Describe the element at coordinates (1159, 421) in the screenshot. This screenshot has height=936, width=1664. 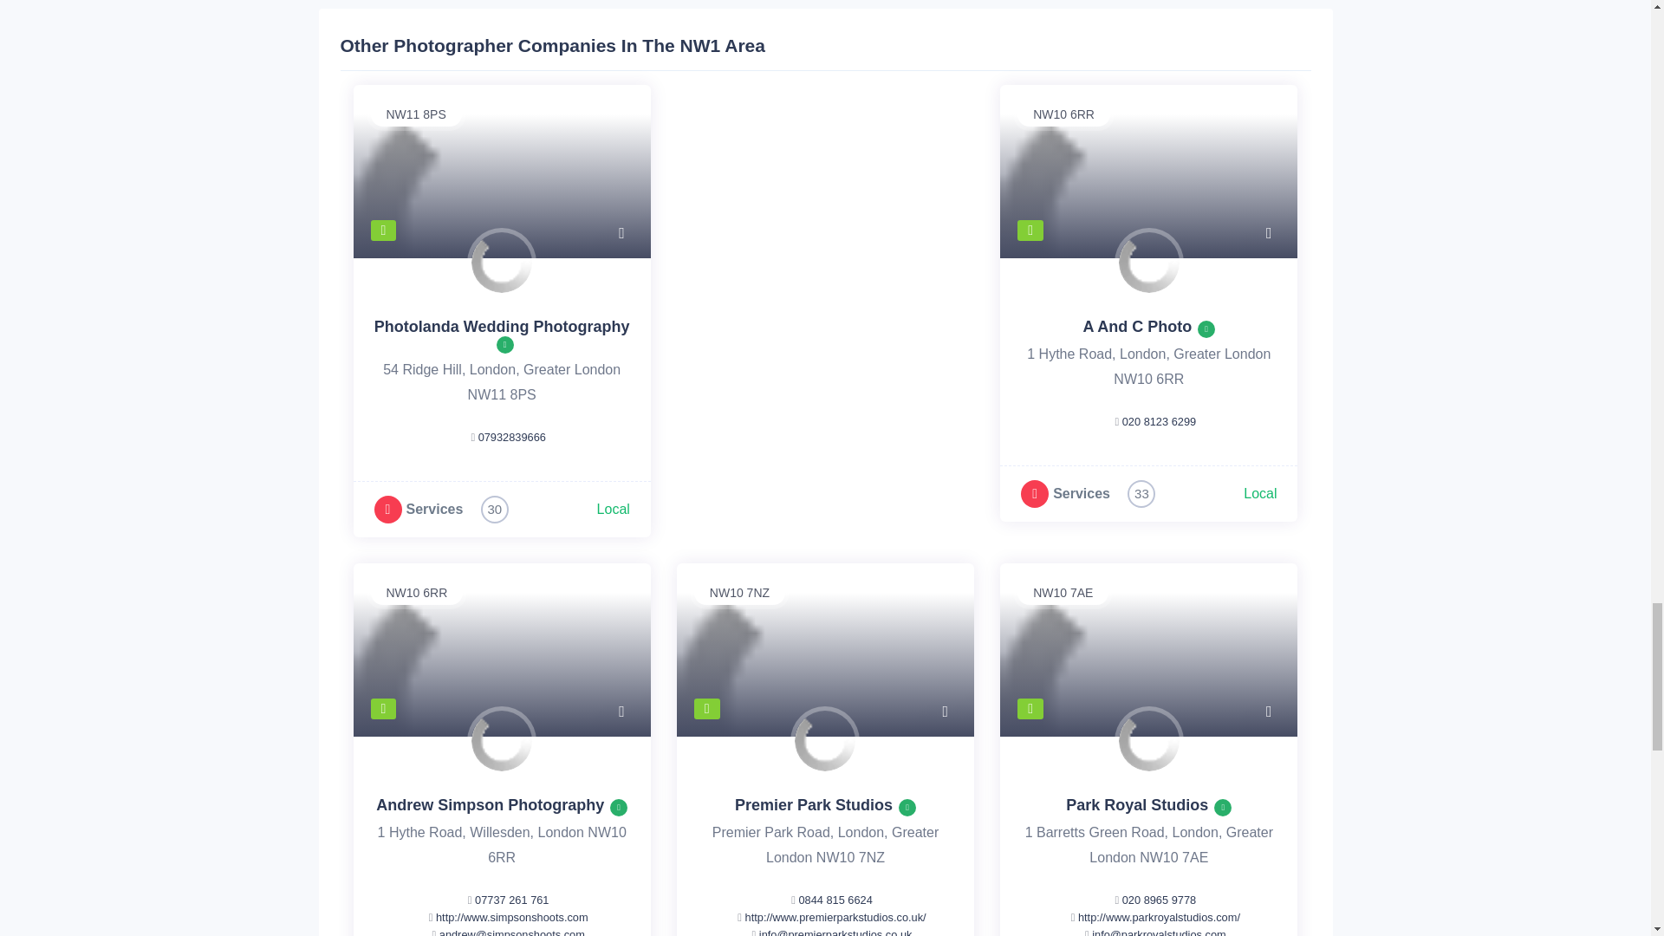
I see `020 8123 6299` at that location.